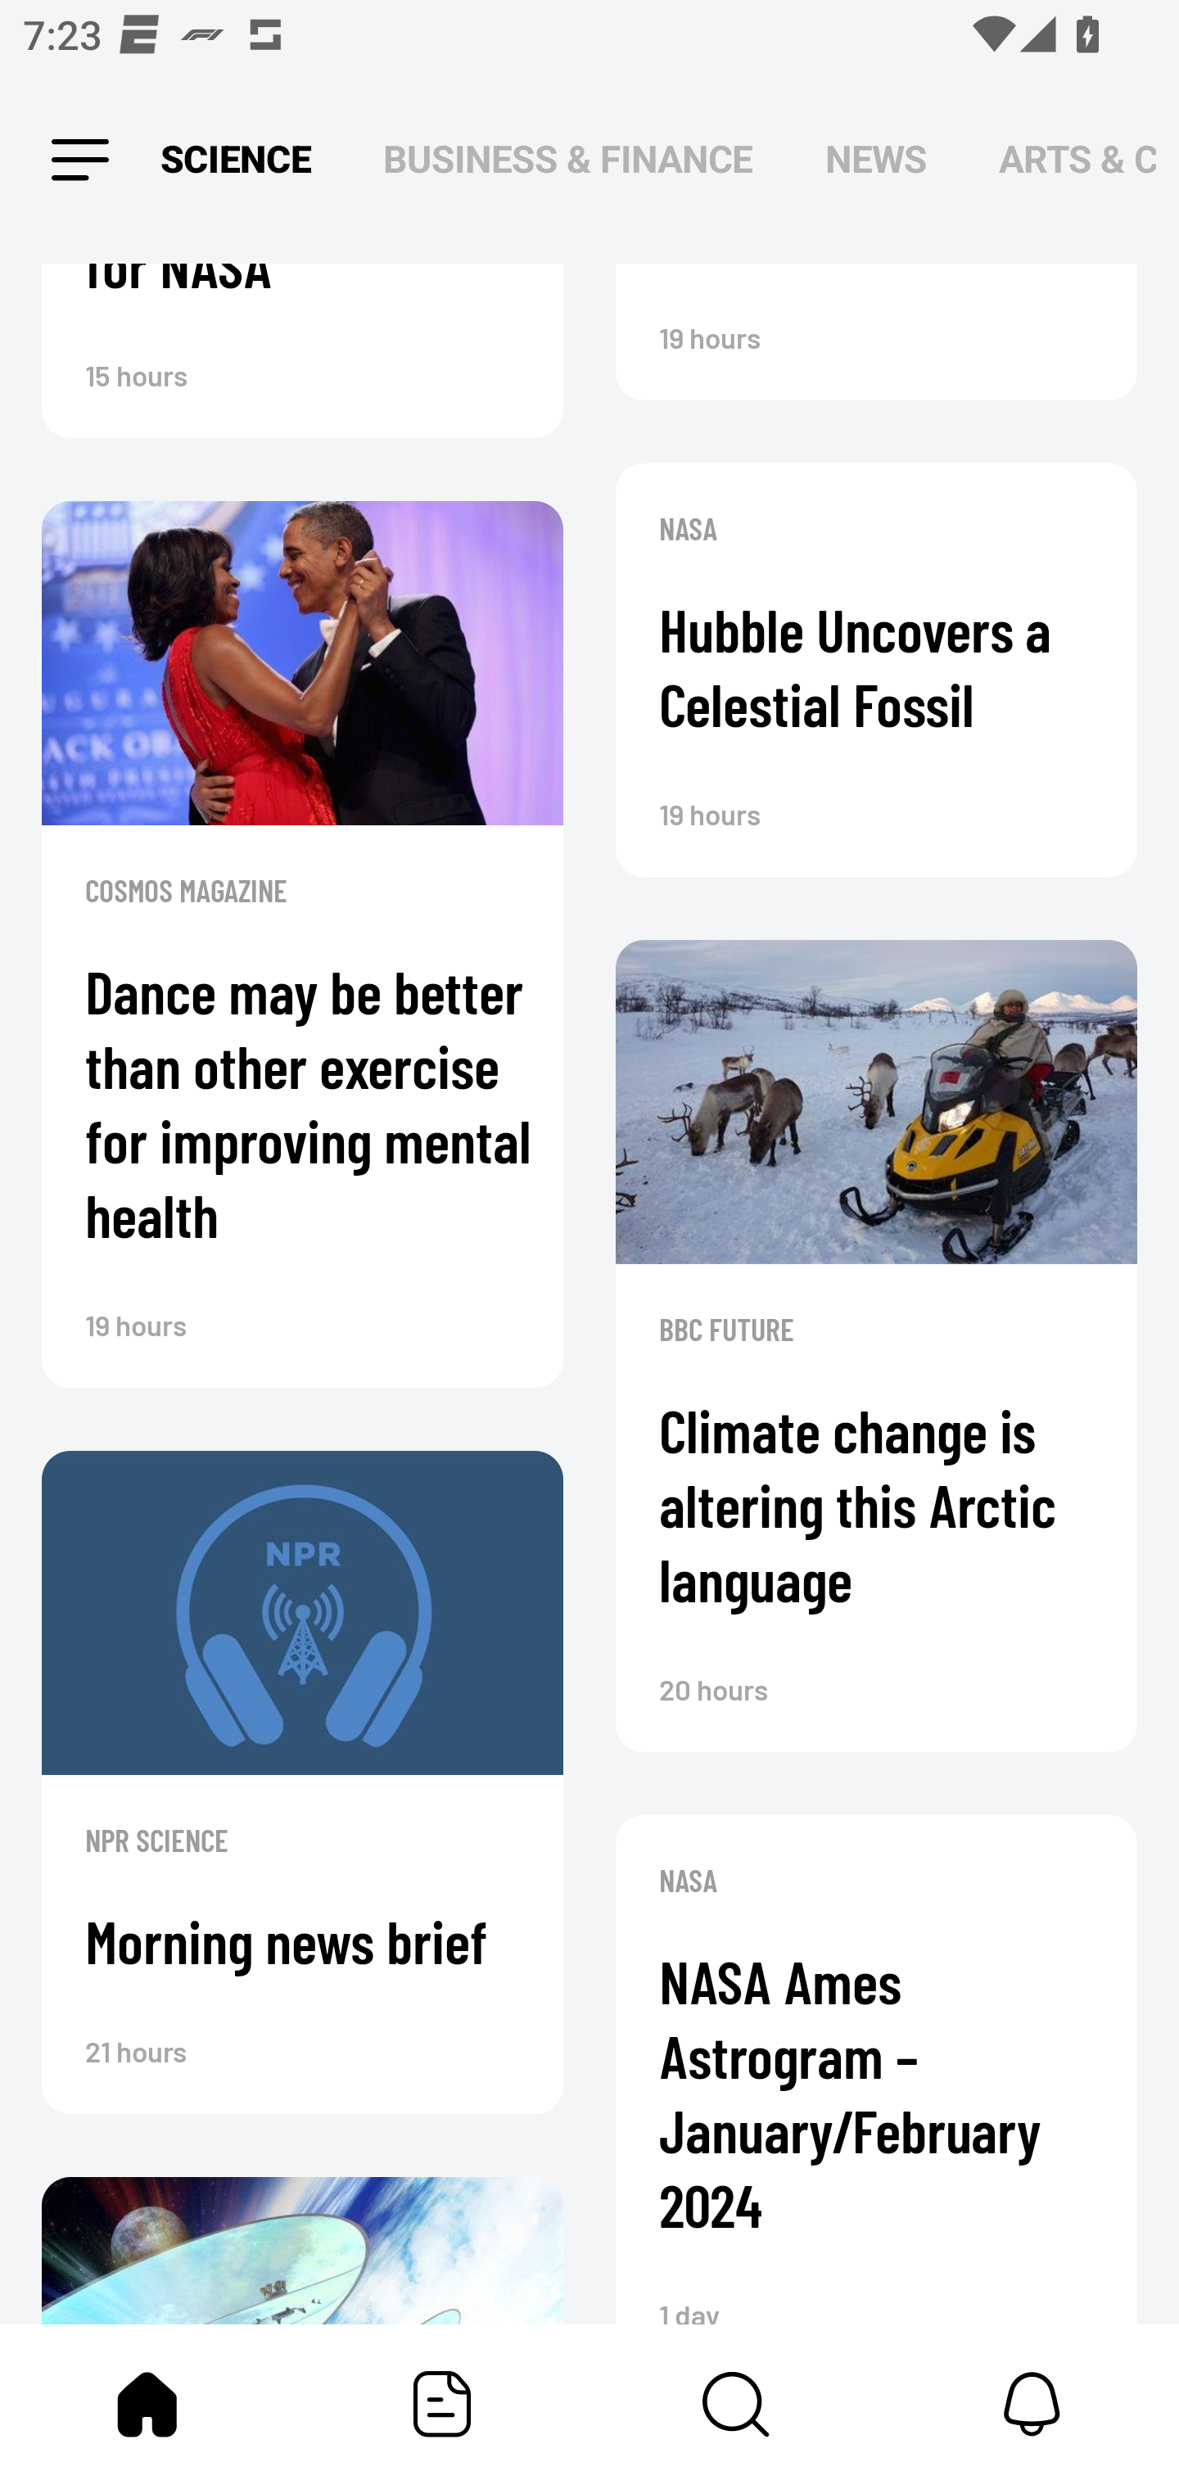  I want to click on BUSINESS & FINANCE, so click(568, 160).